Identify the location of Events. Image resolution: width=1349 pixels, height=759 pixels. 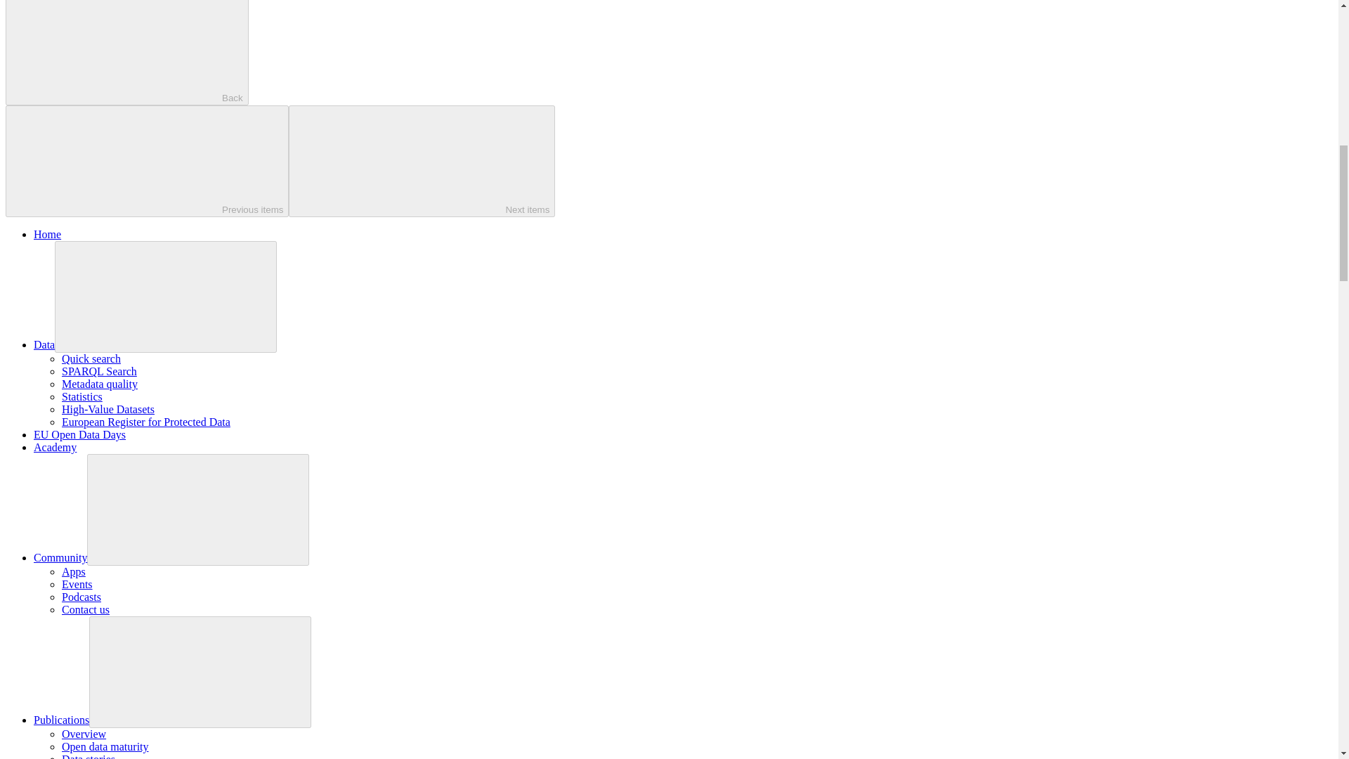
(77, 584).